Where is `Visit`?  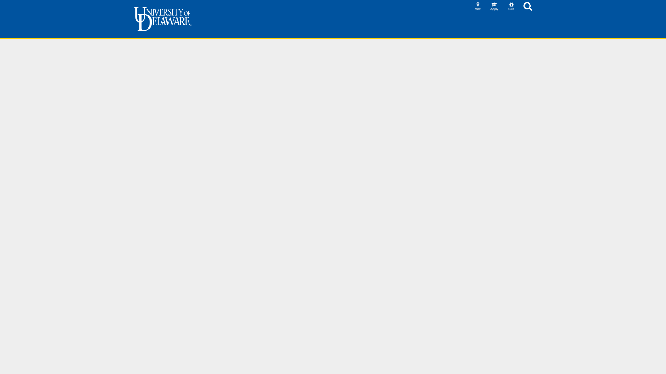 Visit is located at coordinates (478, 6).